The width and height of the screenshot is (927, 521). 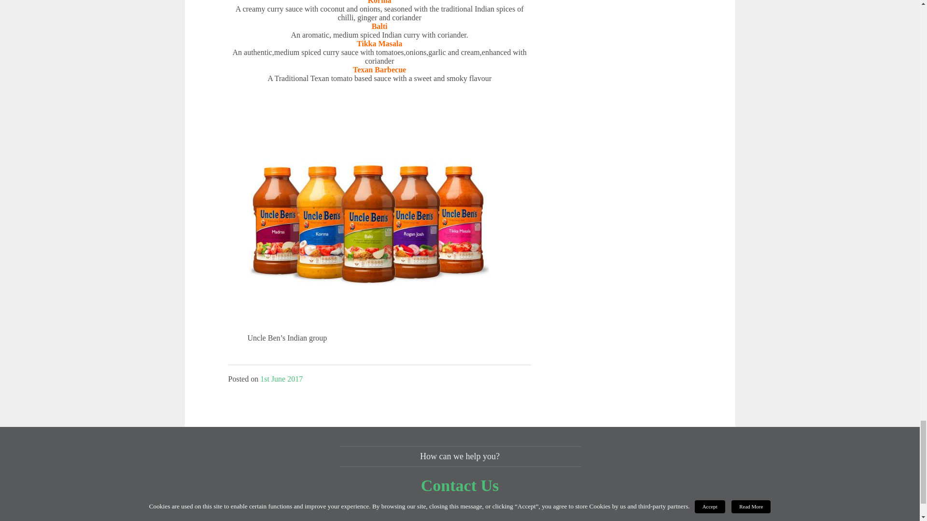 I want to click on 1st June 2017, so click(x=281, y=378).